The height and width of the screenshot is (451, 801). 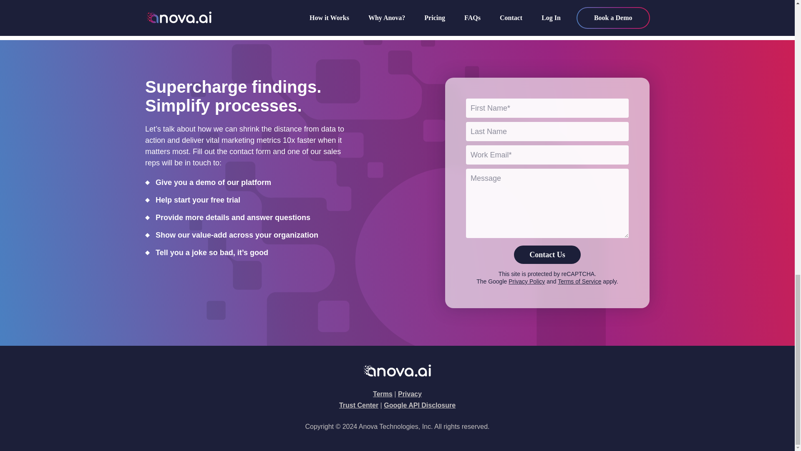 What do you see at coordinates (410, 394) in the screenshot?
I see `Privacy` at bounding box center [410, 394].